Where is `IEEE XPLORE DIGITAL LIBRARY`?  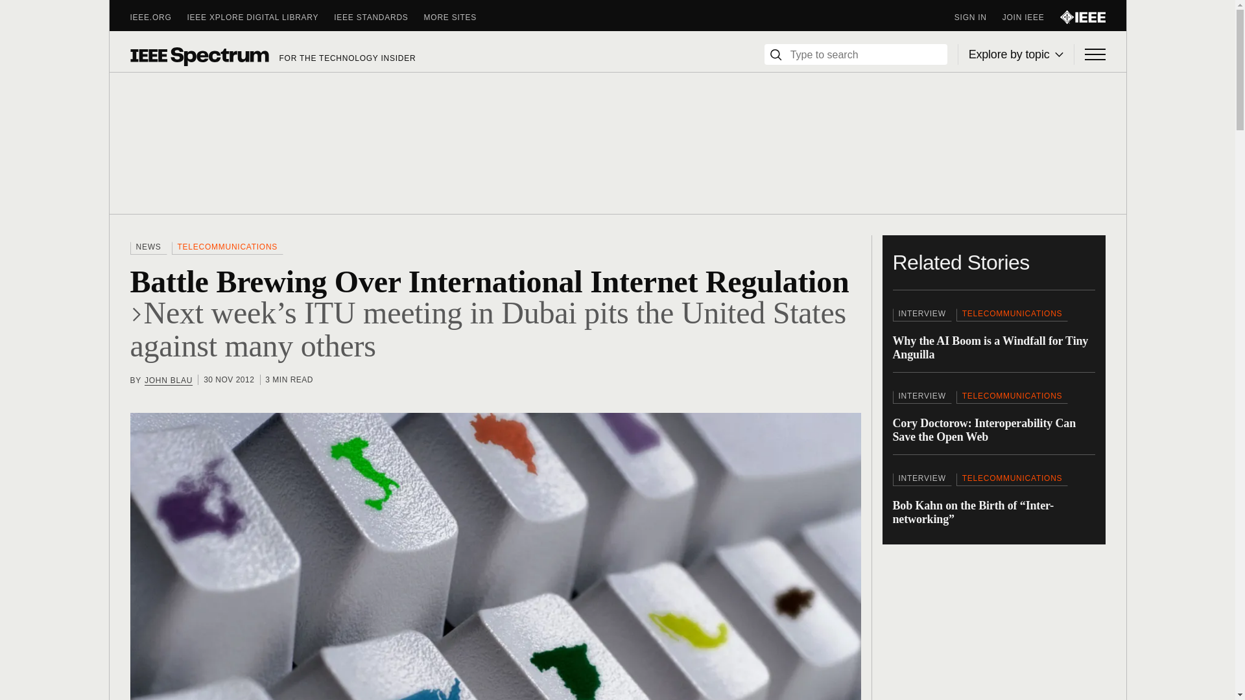
IEEE XPLORE DIGITAL LIBRARY is located at coordinates (261, 17).